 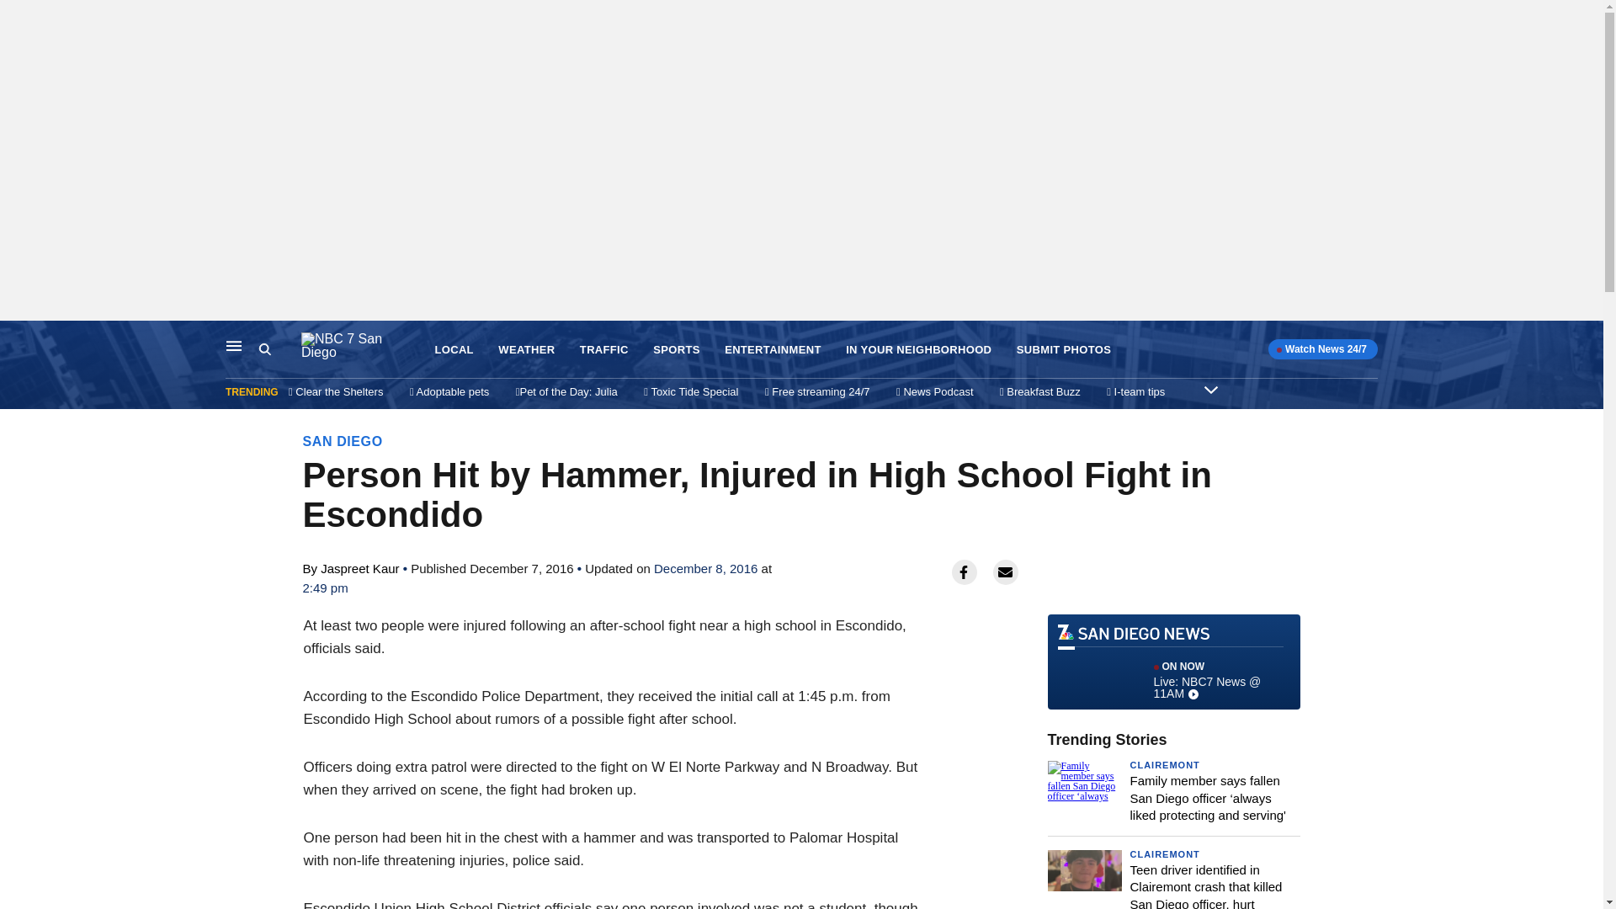 I want to click on Skip to content, so click(x=18, y=338).